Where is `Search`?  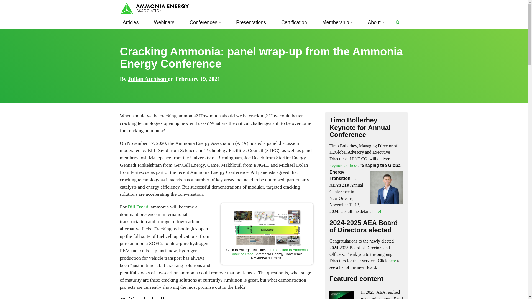
Search is located at coordinates (397, 22).